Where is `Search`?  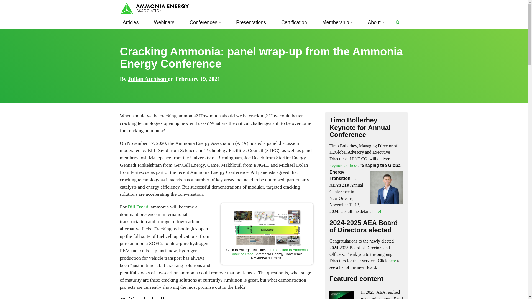
Search is located at coordinates (397, 22).